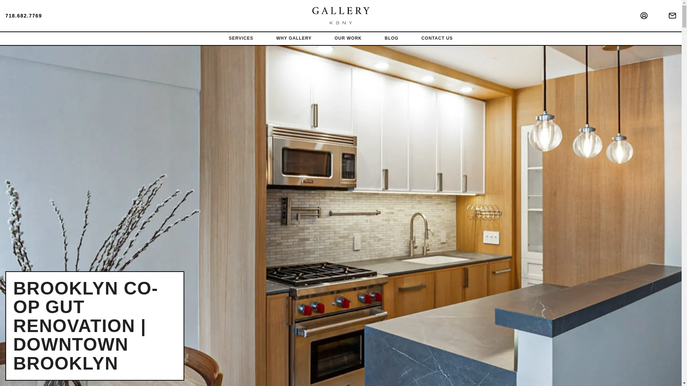 The width and height of the screenshot is (687, 386). What do you see at coordinates (241, 39) in the screenshot?
I see `SERVICES` at bounding box center [241, 39].